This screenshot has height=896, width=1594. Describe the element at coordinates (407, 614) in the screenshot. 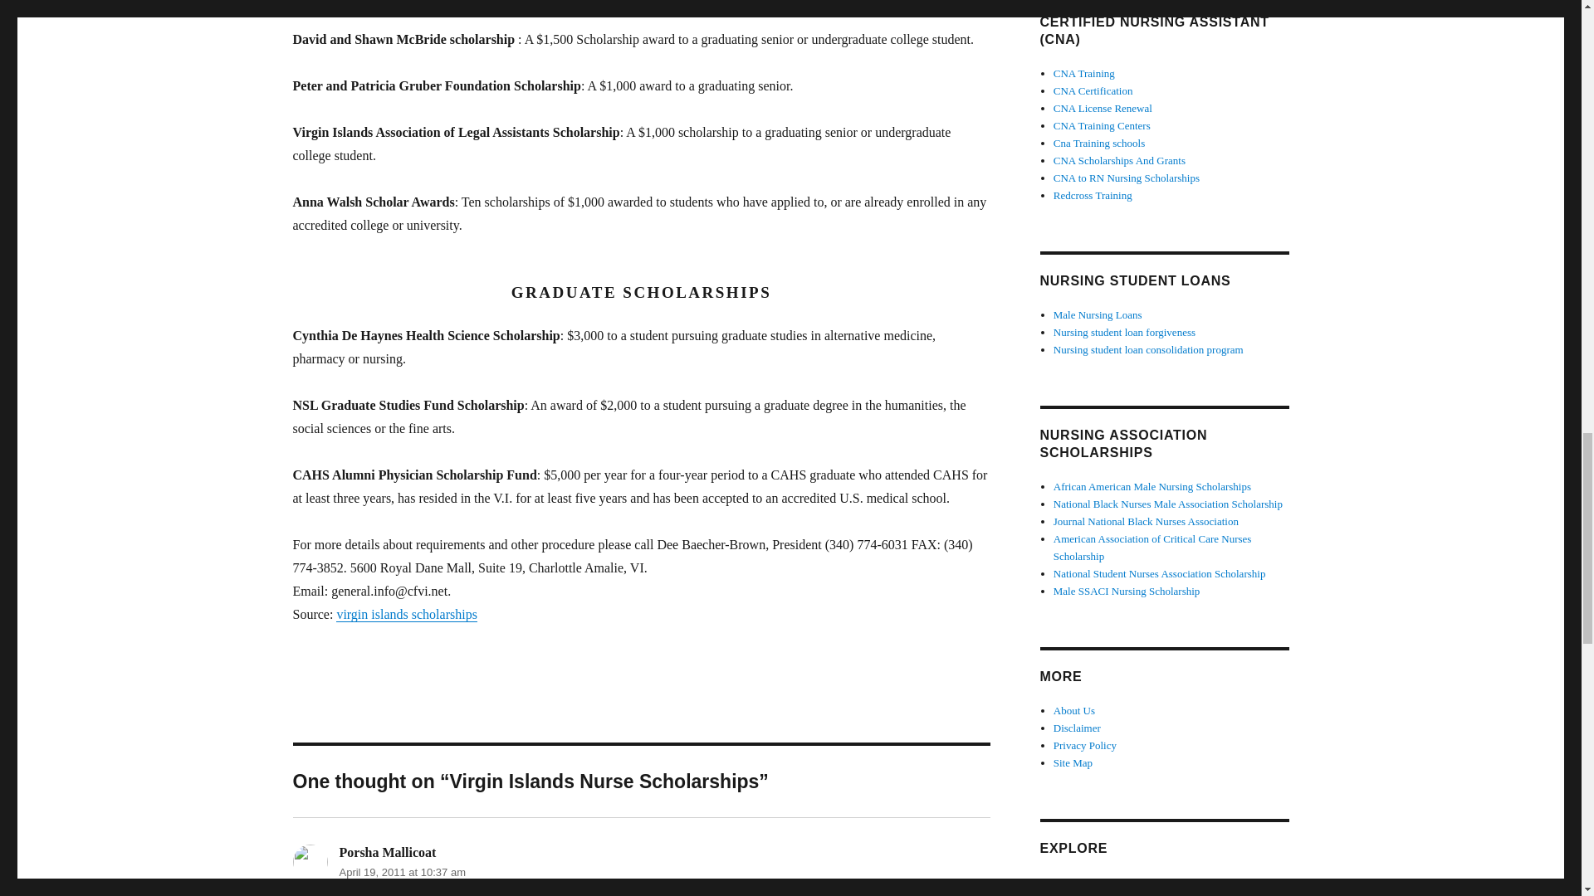

I see `virgin islands scholarships` at that location.